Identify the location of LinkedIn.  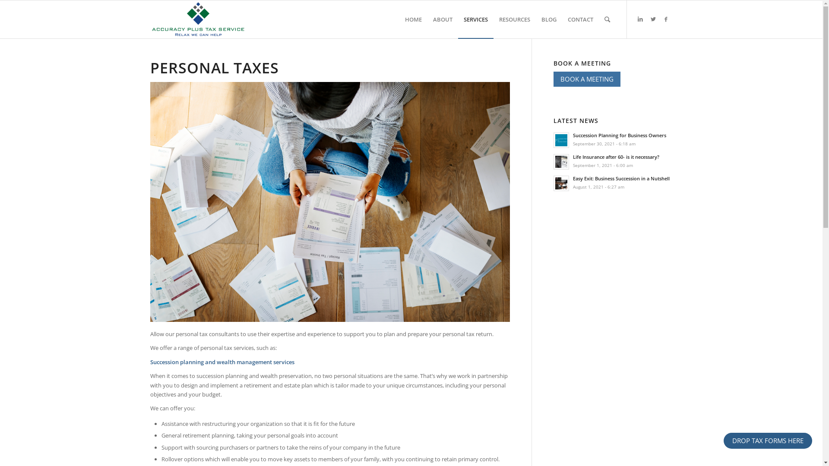
(640, 19).